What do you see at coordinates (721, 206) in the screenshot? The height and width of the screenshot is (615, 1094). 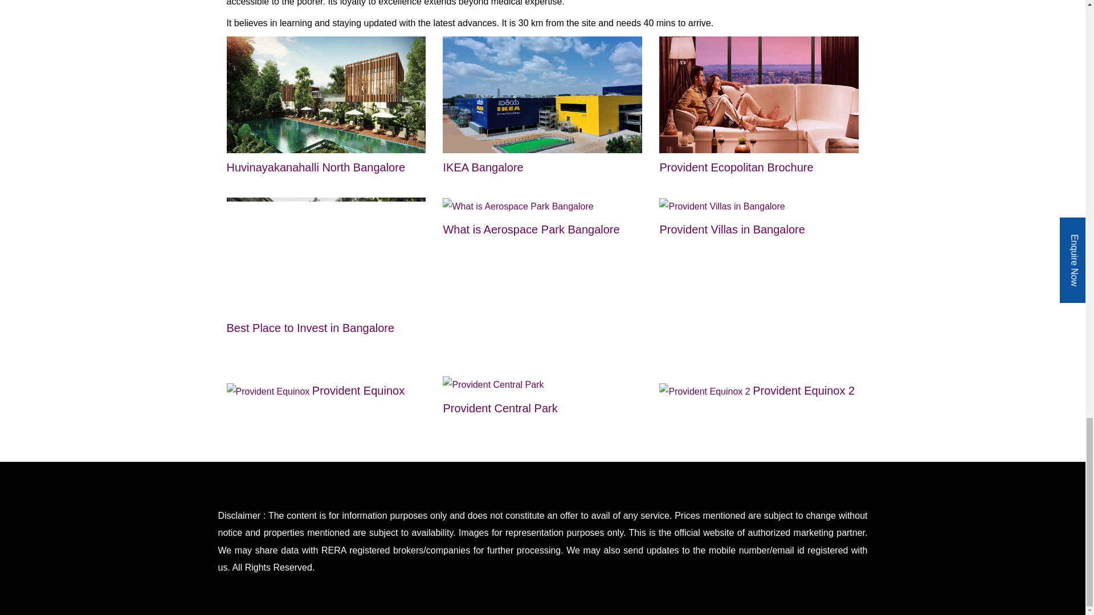 I see `Provident Villas in Bangalore` at bounding box center [721, 206].